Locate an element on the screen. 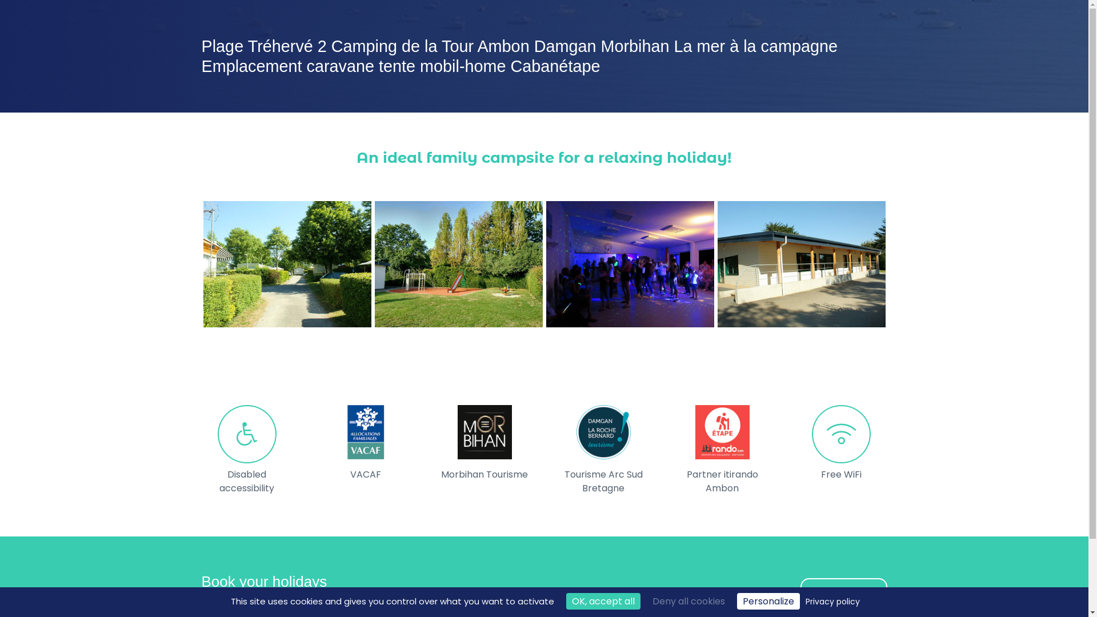 The width and height of the screenshot is (1097, 617). Disabled accessibility is located at coordinates (247, 482).